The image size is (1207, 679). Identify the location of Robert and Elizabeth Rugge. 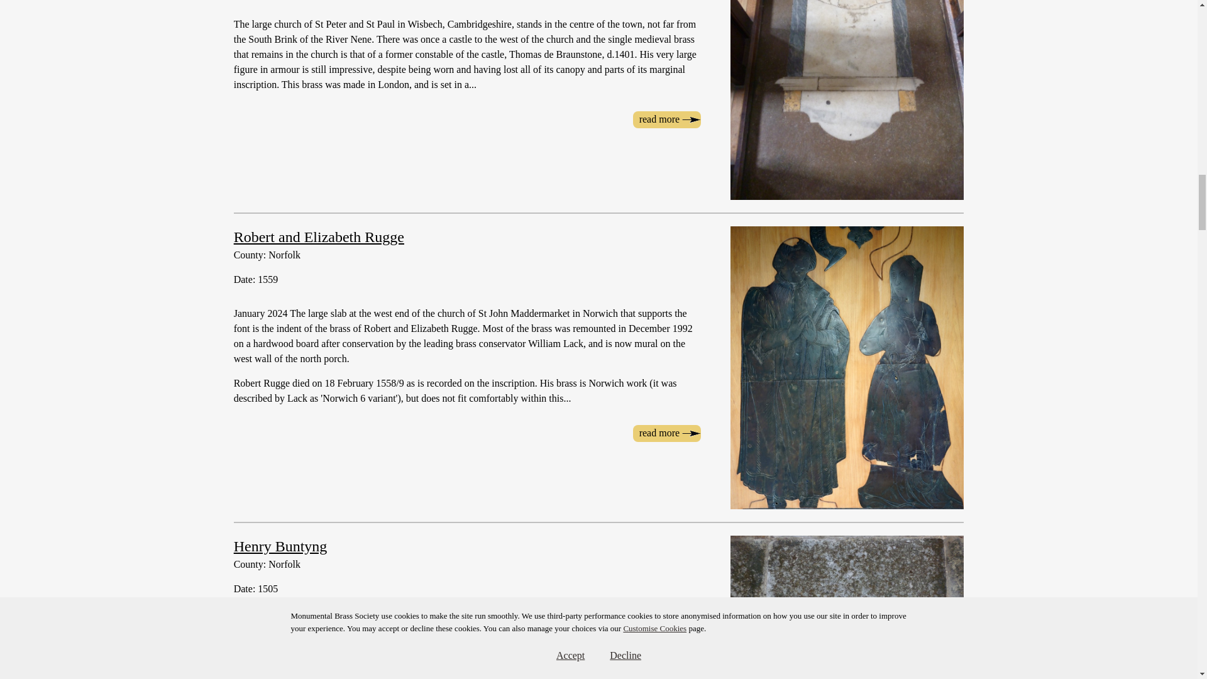
(319, 236).